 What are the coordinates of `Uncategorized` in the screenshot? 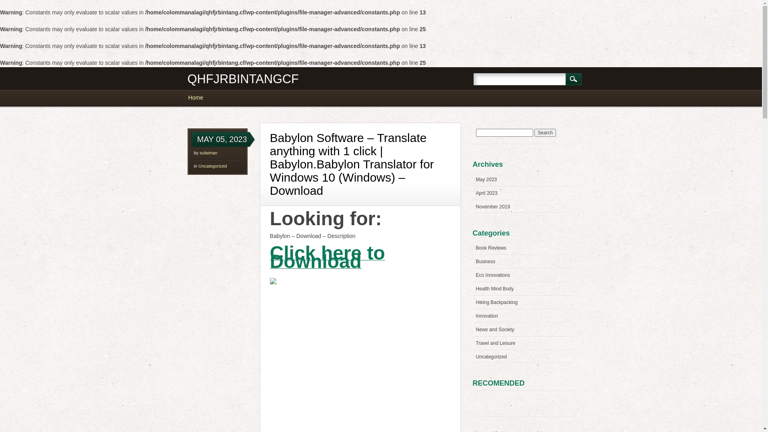 It's located at (491, 357).